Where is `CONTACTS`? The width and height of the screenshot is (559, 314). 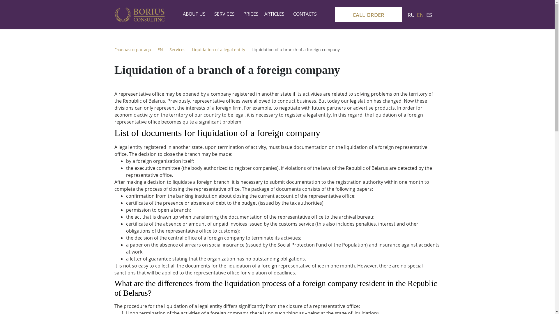
CONTACTS is located at coordinates (305, 14).